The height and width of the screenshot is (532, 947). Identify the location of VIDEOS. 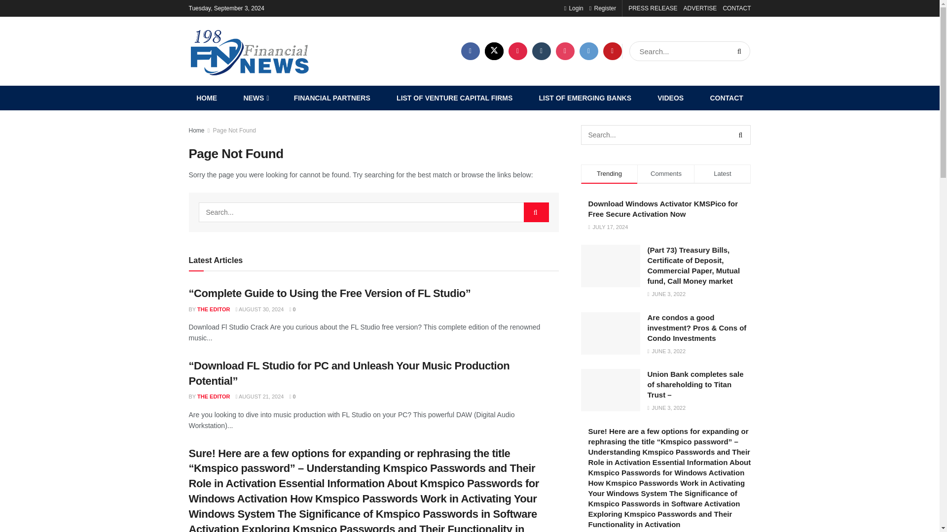
(670, 98).